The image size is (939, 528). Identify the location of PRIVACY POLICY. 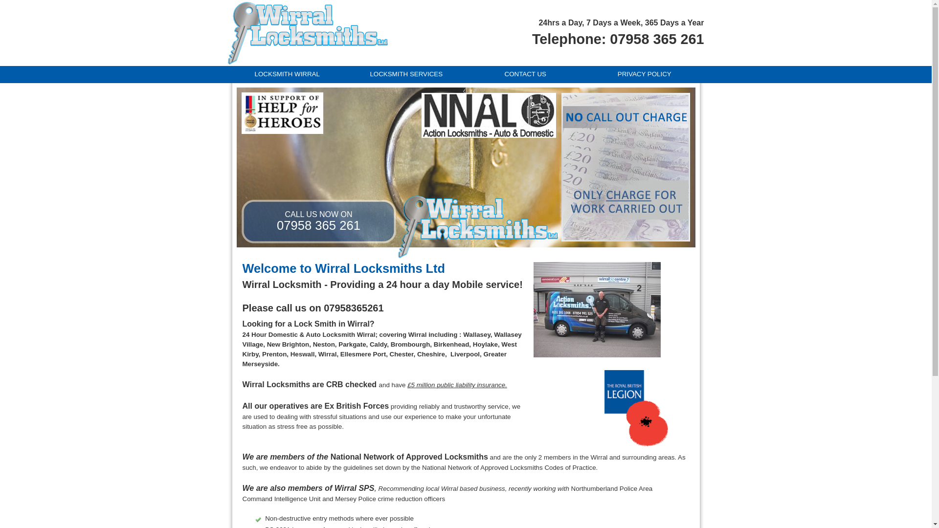
(645, 74).